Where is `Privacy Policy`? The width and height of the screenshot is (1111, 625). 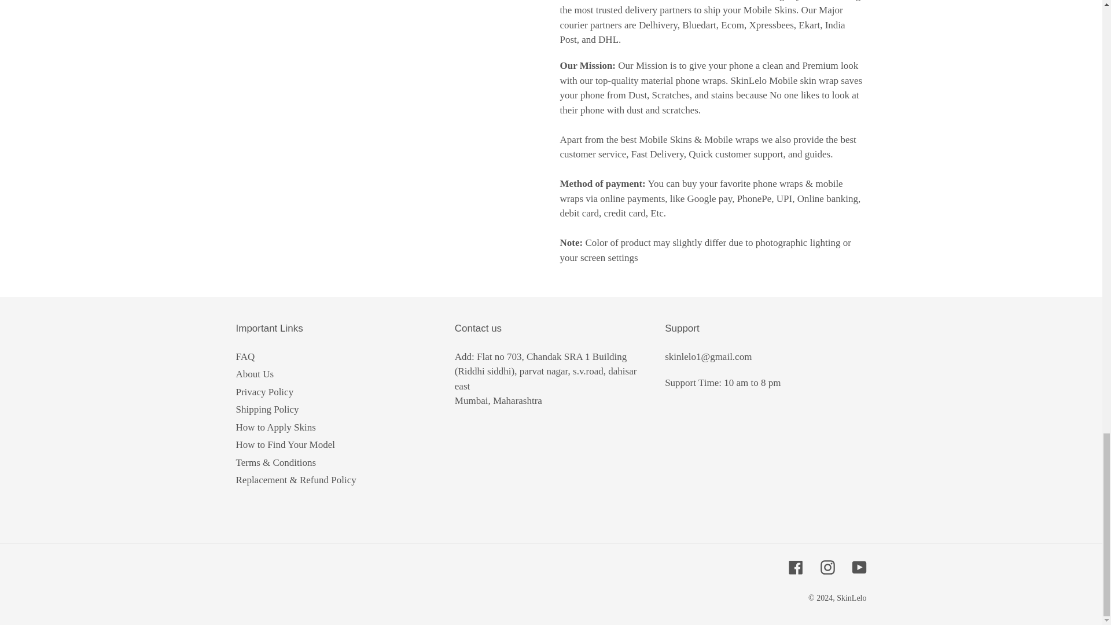
Privacy Policy is located at coordinates (265, 392).